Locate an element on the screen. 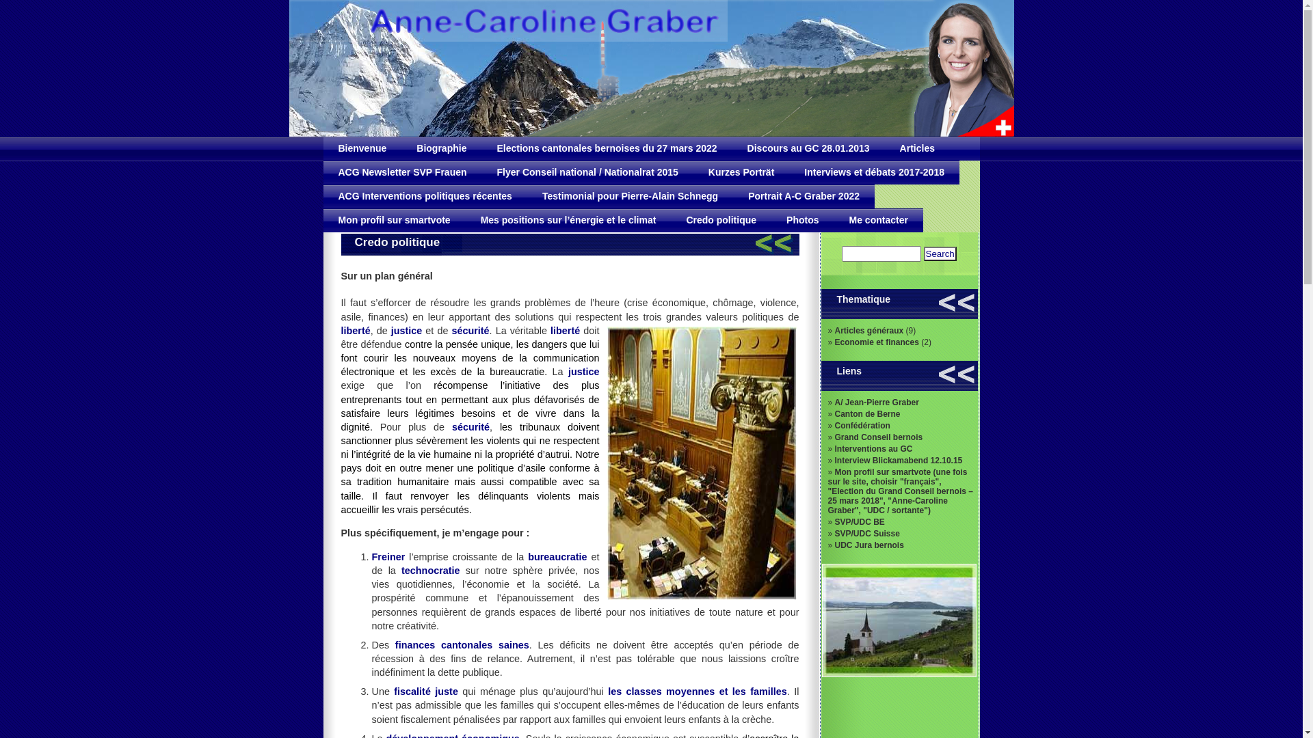 The image size is (1313, 738). justice is located at coordinates (702, 463).